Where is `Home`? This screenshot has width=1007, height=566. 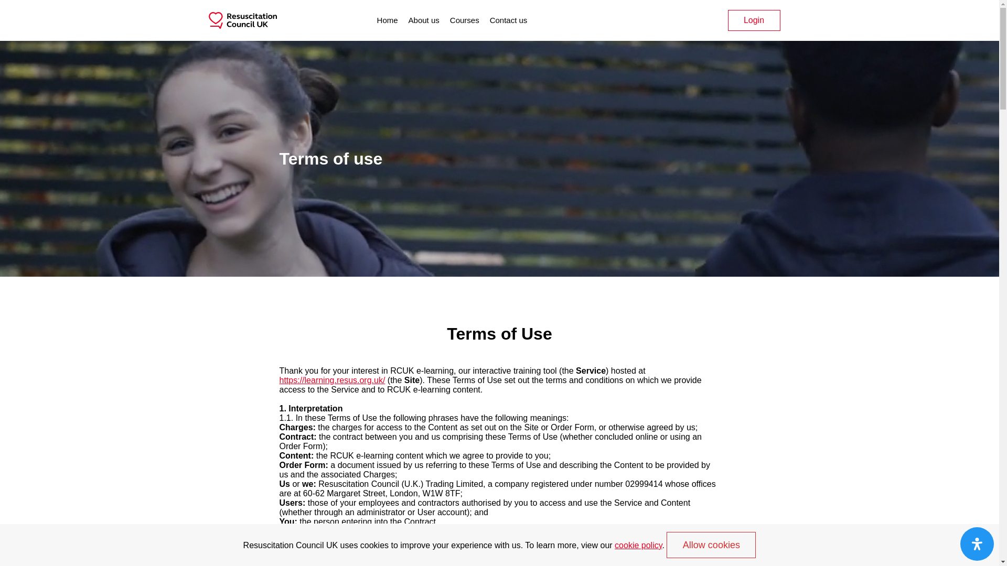 Home is located at coordinates (387, 20).